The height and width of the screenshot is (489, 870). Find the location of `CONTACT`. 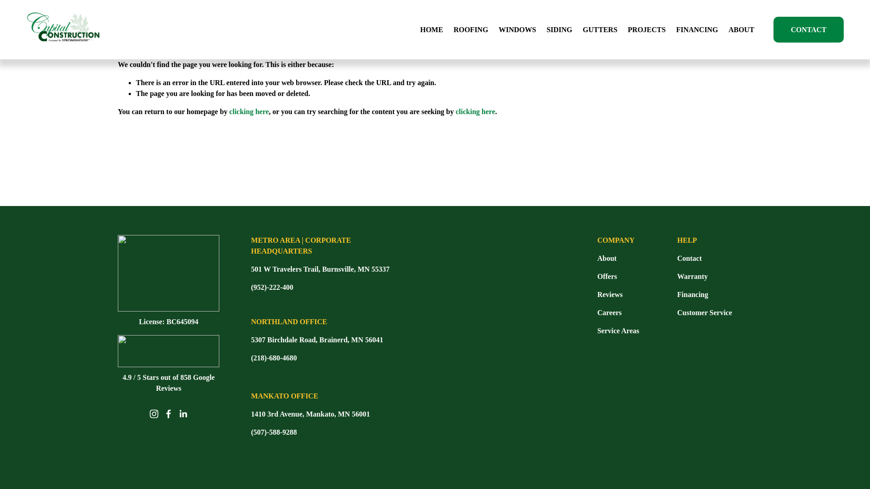

CONTACT is located at coordinates (808, 29).